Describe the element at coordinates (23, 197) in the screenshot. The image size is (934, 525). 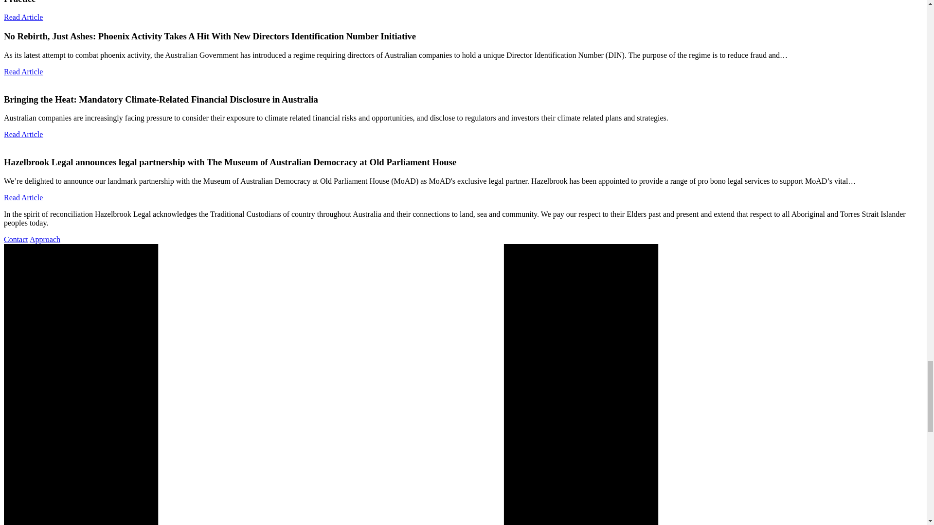
I see `Read Article` at that location.